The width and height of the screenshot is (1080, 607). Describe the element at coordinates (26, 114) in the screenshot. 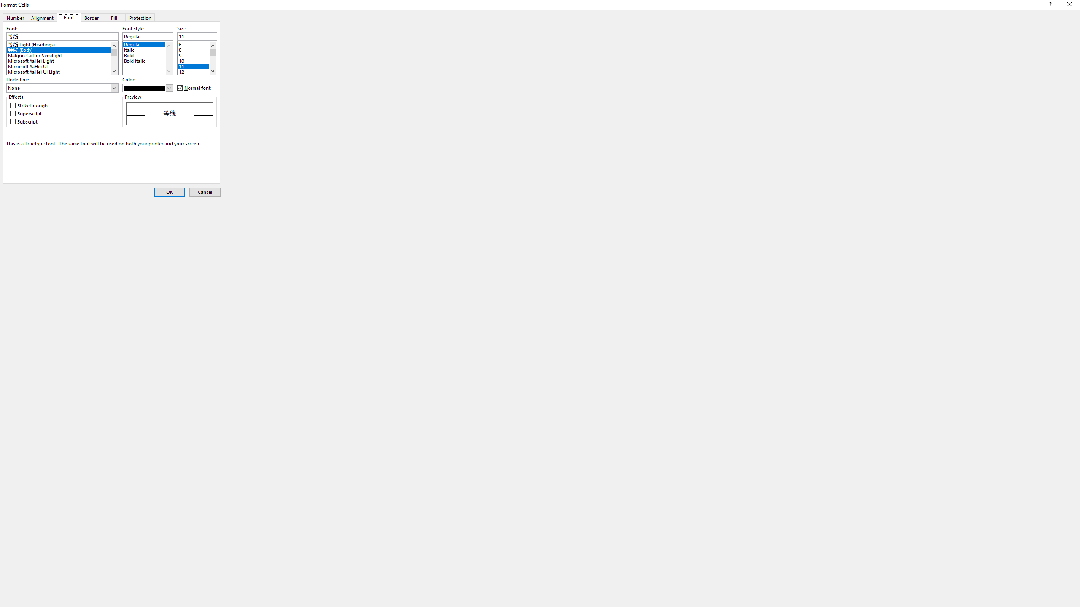

I see `Superscript` at that location.